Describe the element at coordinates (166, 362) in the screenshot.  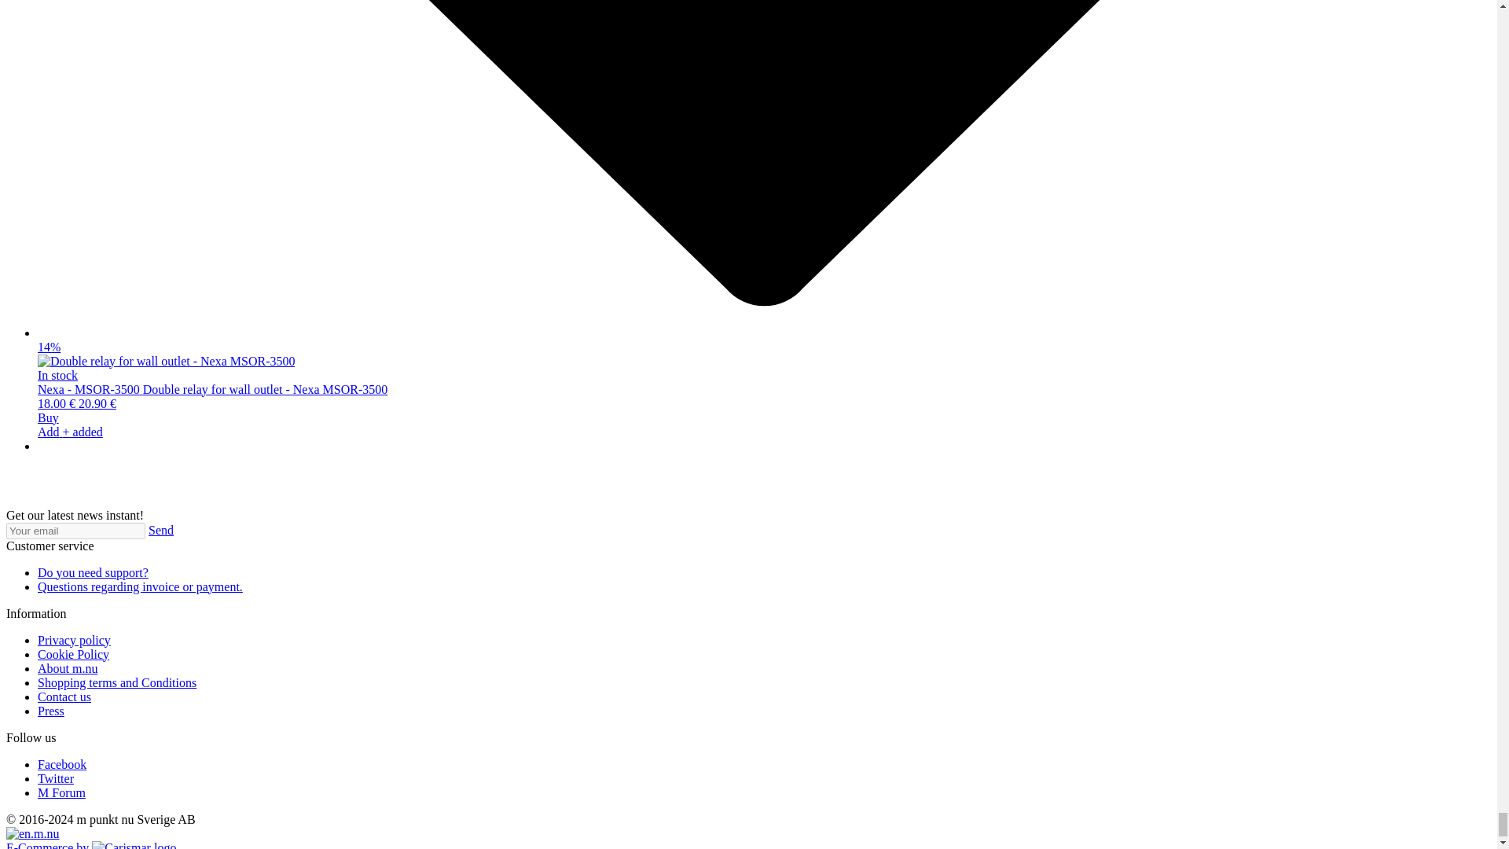
I see `Double relay for wall outlet - Nexa MSOR-3500` at that location.